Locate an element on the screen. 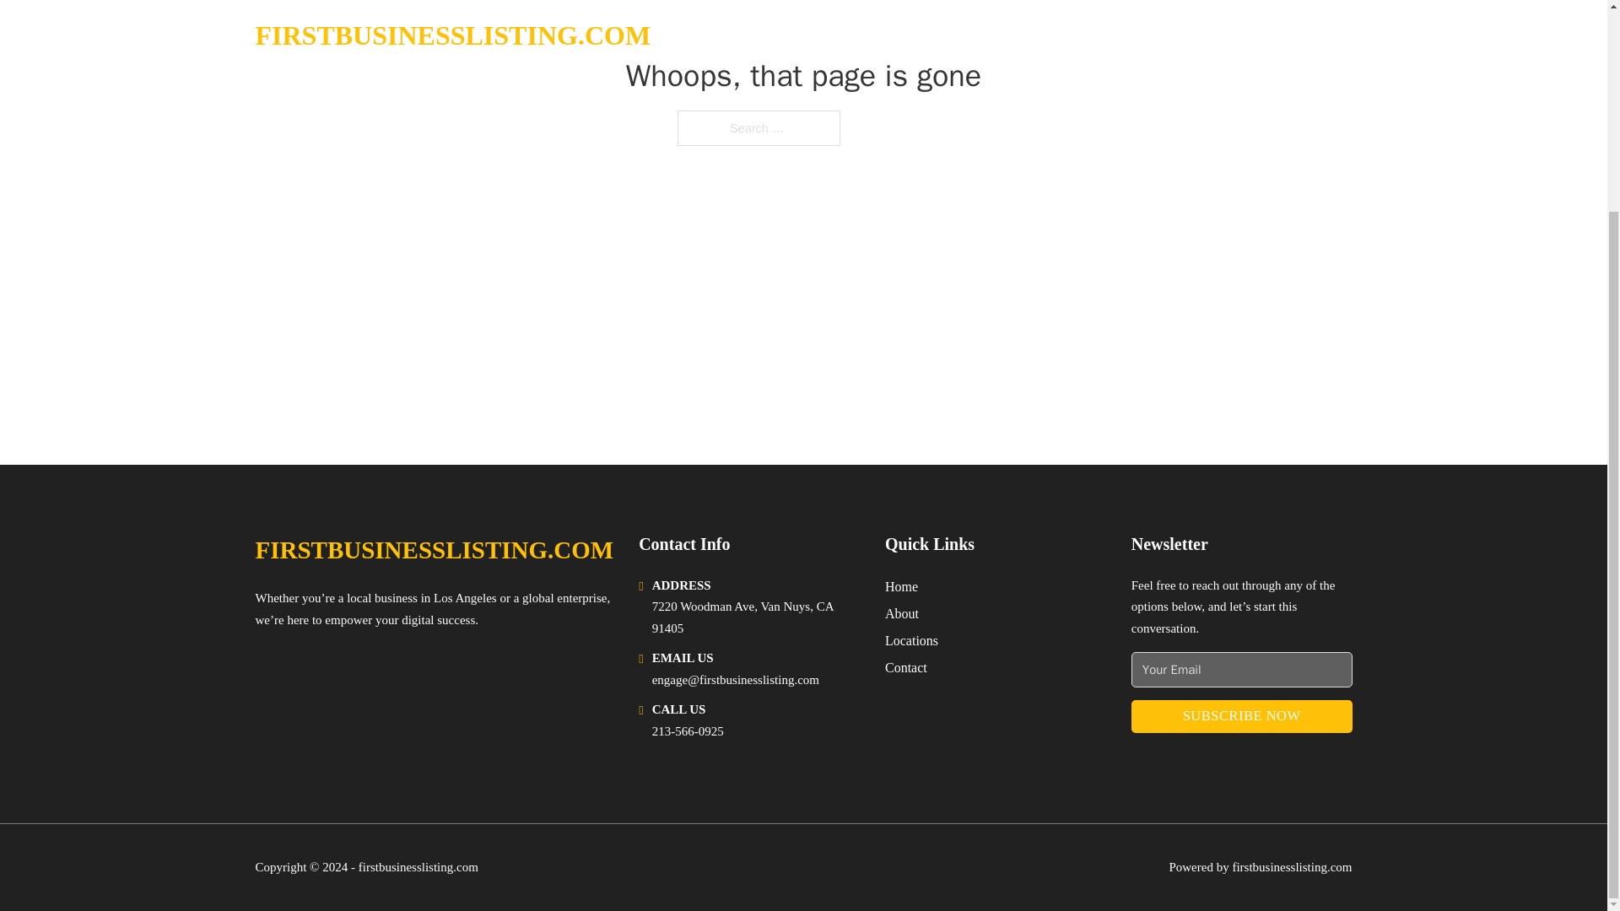 The height and width of the screenshot is (911, 1620). Contact is located at coordinates (905, 666).